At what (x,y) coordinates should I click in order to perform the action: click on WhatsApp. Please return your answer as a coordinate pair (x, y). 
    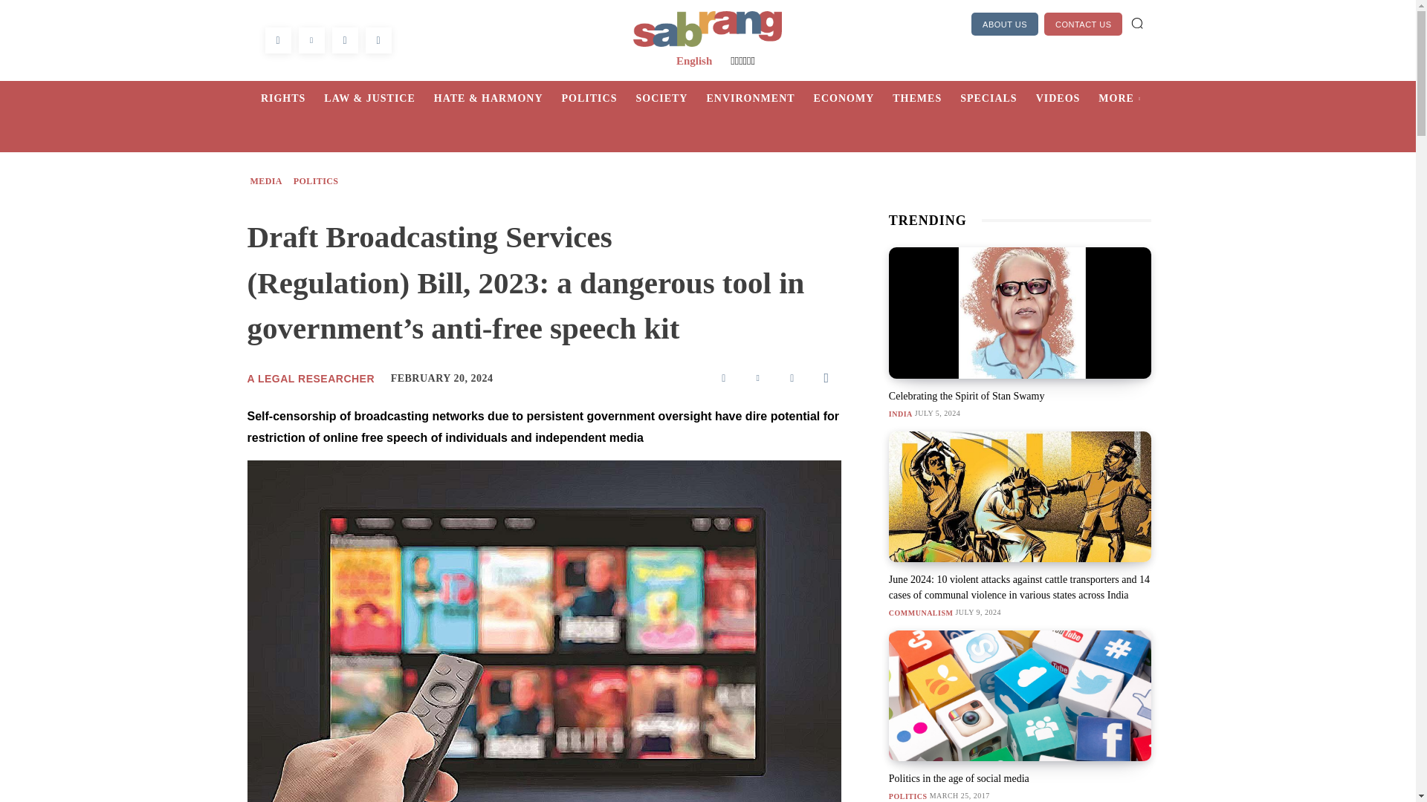
    Looking at the image, I should click on (344, 40).